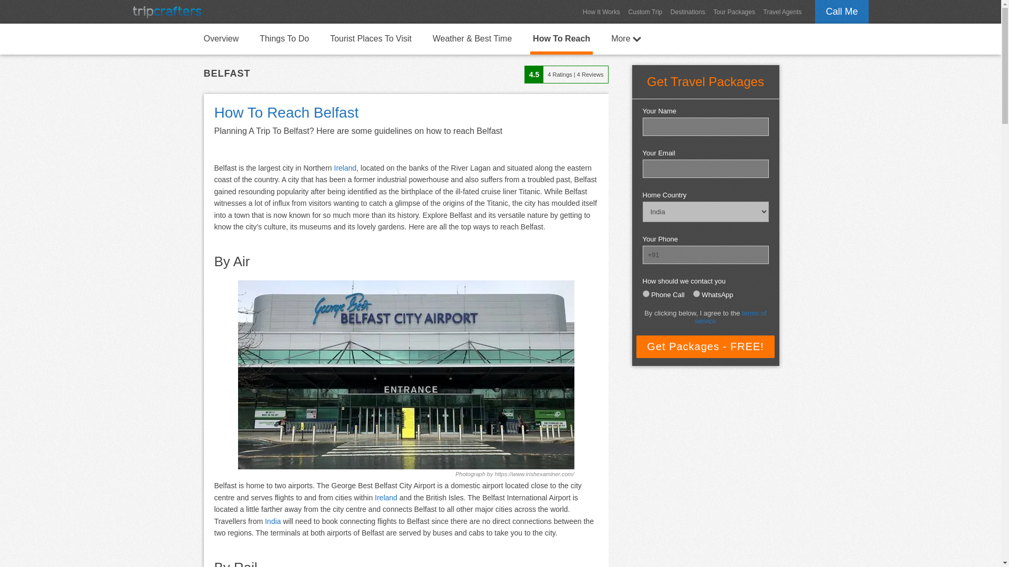  What do you see at coordinates (284, 38) in the screenshot?
I see `Things To Do In Belfast` at bounding box center [284, 38].